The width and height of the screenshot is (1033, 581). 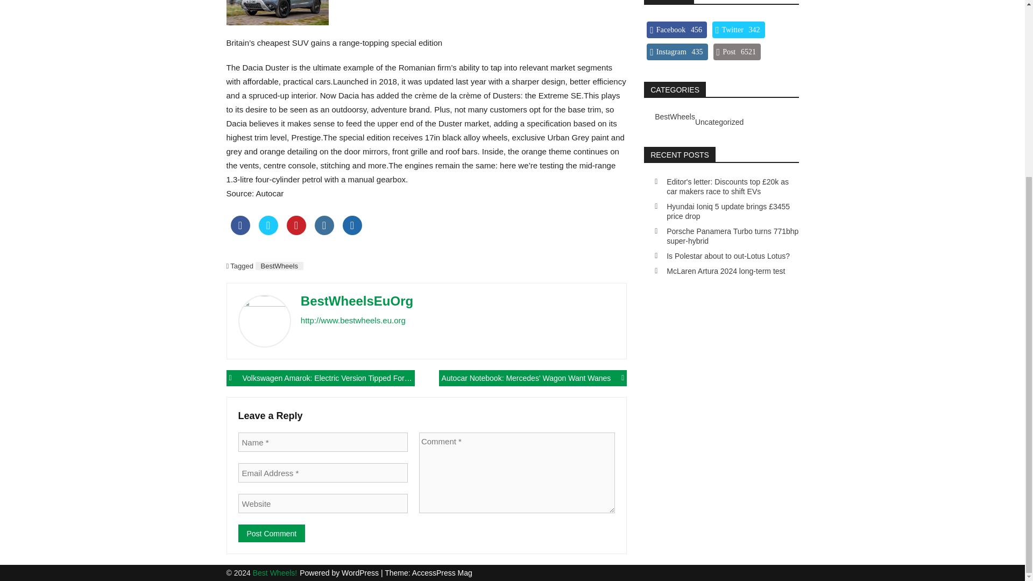 I want to click on Post 6521, so click(x=737, y=52).